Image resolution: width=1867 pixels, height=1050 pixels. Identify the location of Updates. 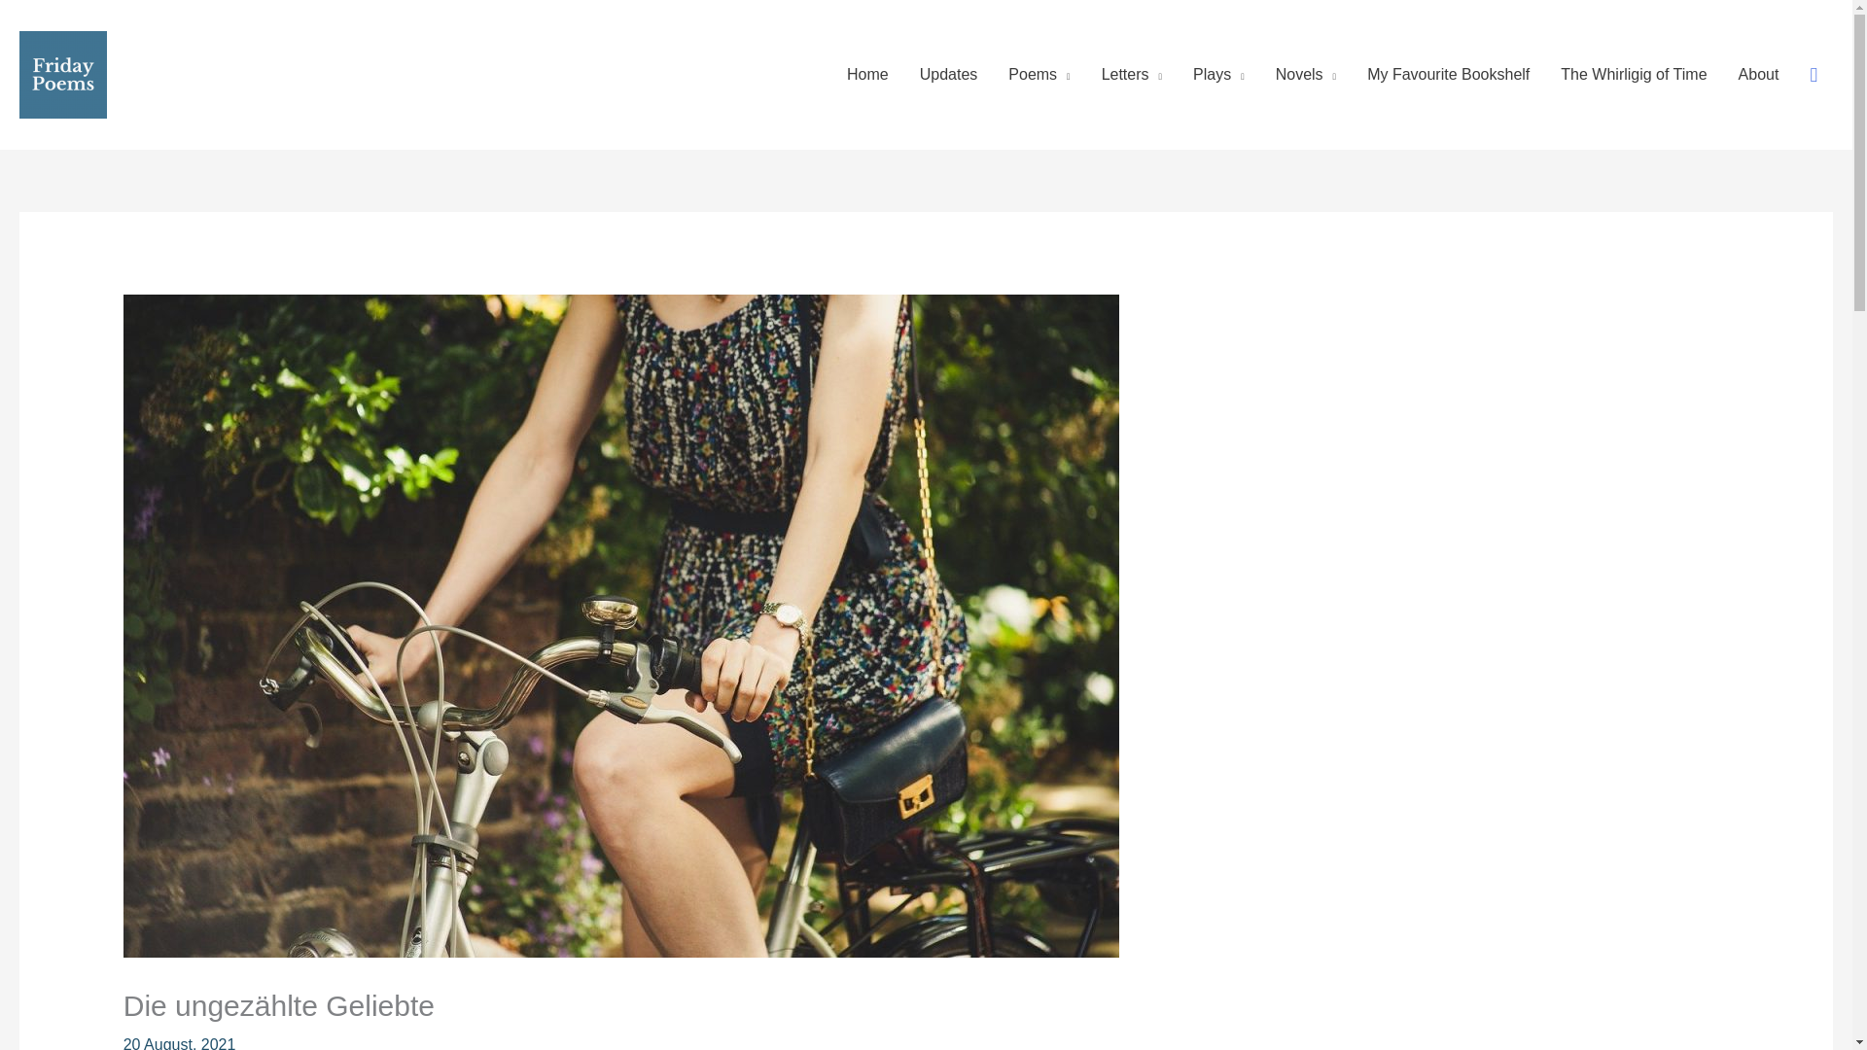
(948, 75).